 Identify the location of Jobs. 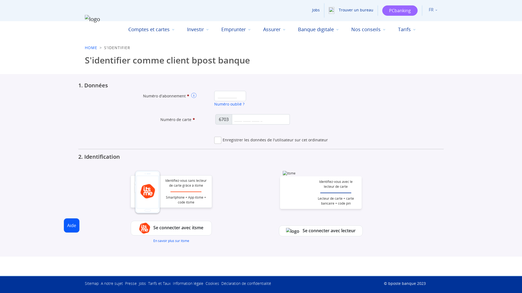
(309, 10).